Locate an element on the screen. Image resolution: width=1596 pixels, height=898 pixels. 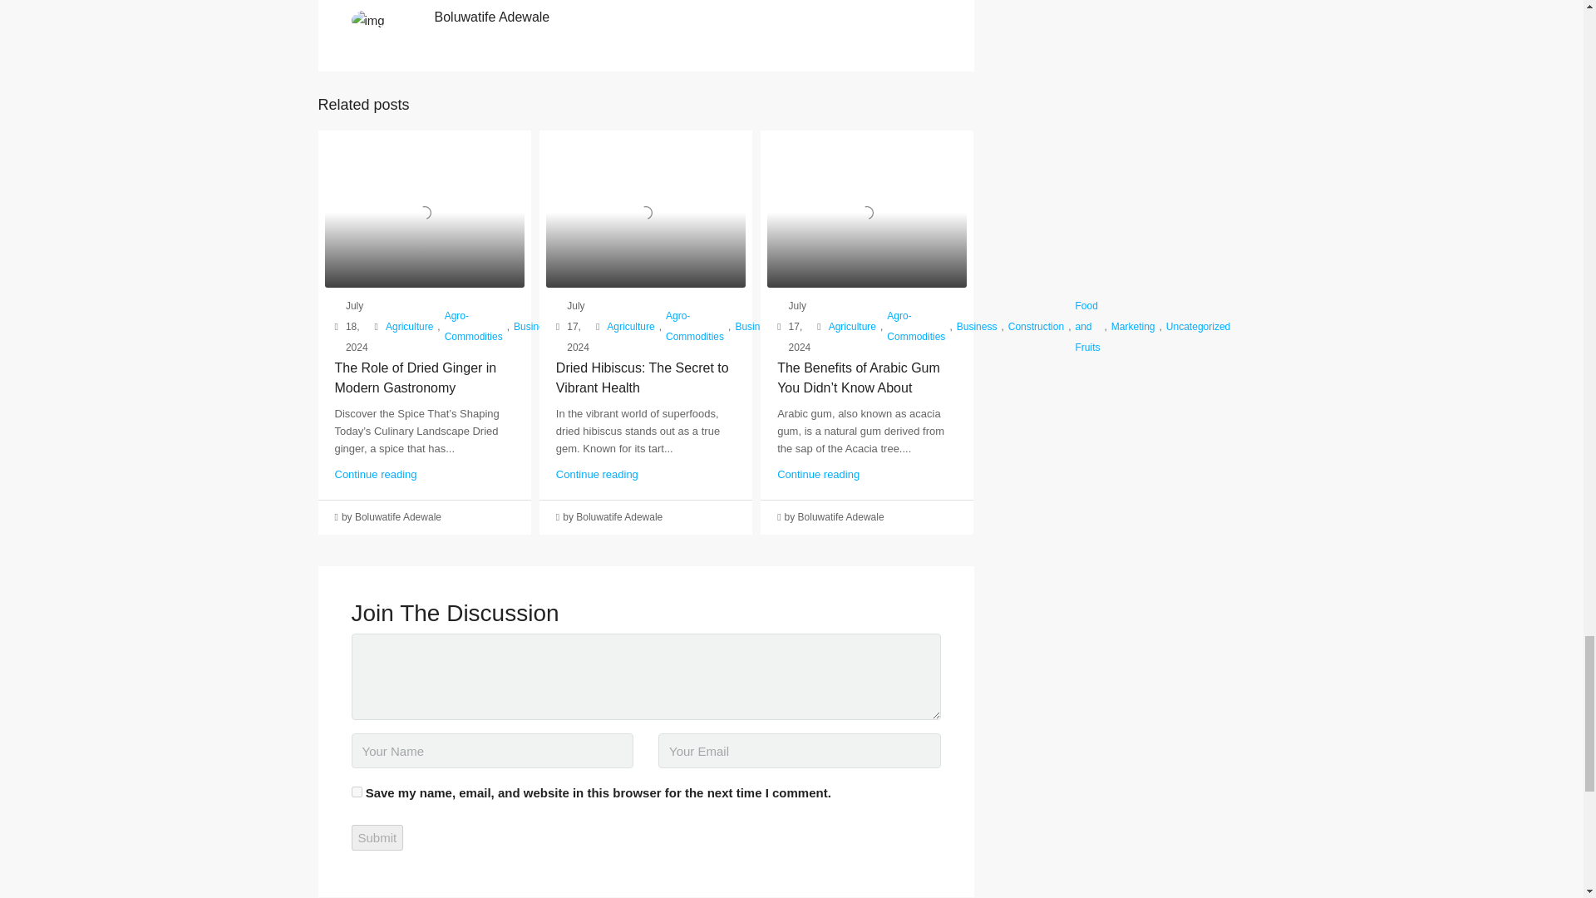
Agro-Commodities is located at coordinates (474, 326).